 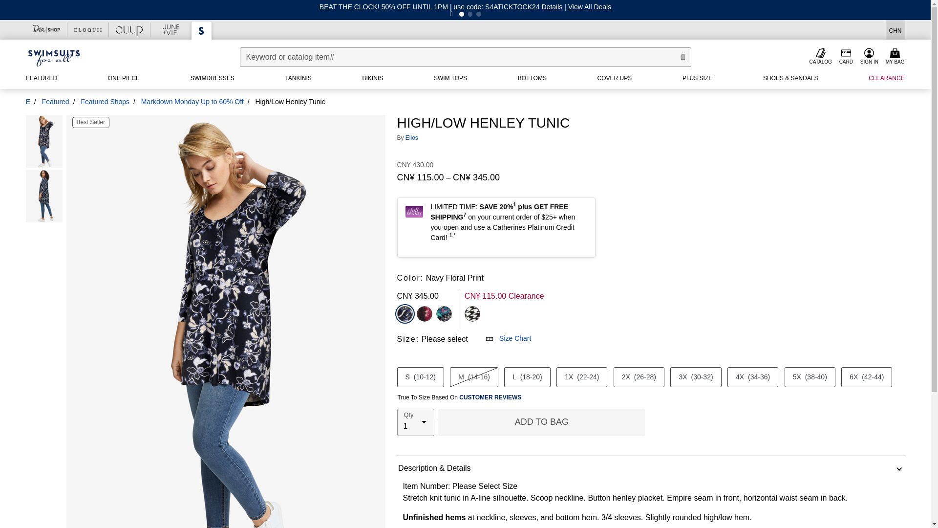 What do you see at coordinates (56, 102) in the screenshot?
I see `Go to Featured` at bounding box center [56, 102].